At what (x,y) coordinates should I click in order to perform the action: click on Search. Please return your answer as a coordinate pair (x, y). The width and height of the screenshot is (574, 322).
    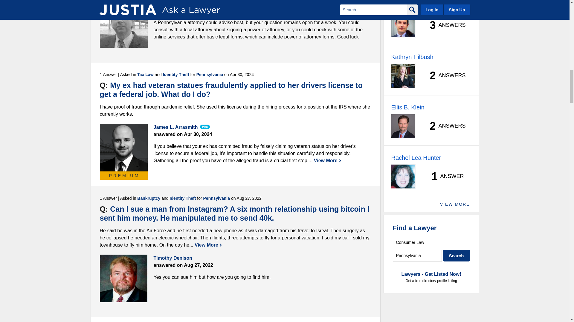
    Looking at the image, I should click on (457, 256).